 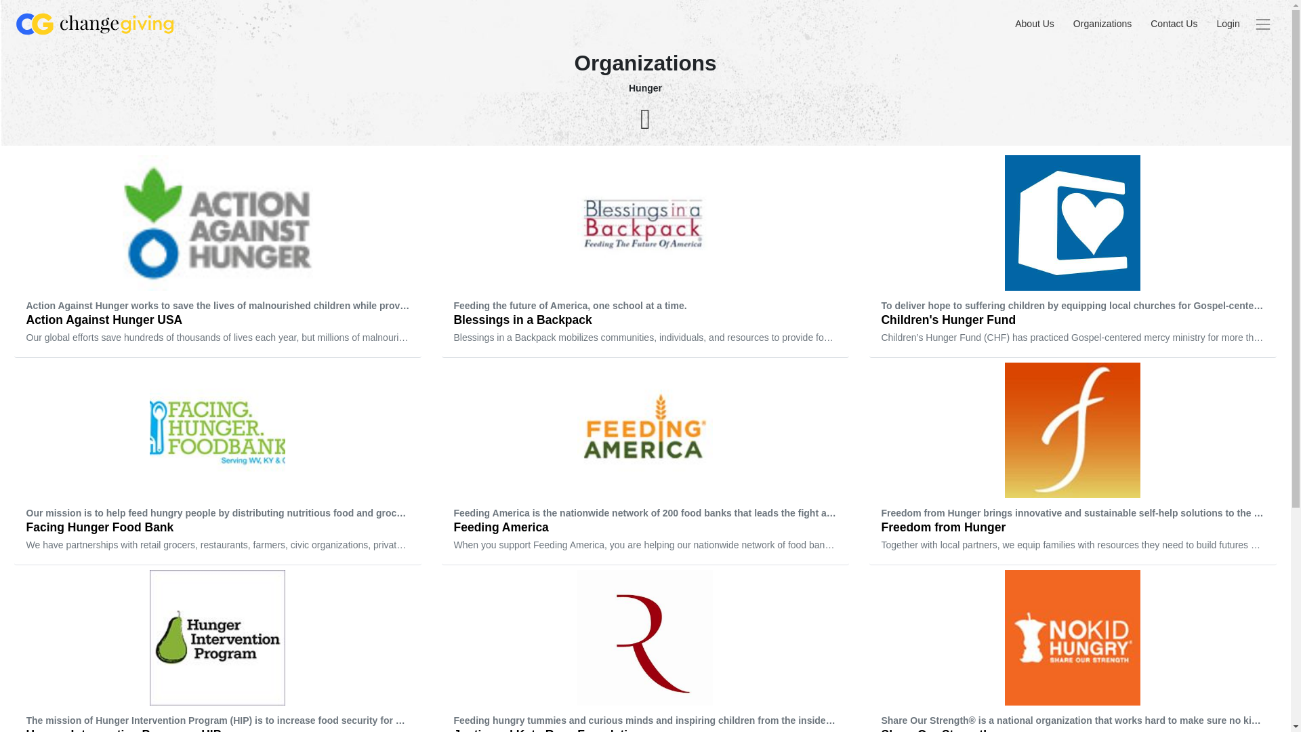 I want to click on Children's Hunger Fund, so click(x=1072, y=258).